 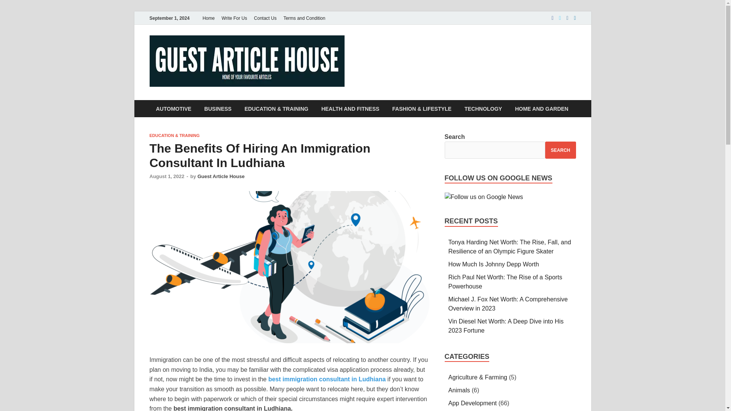 I want to click on BUSINESS, so click(x=218, y=108).